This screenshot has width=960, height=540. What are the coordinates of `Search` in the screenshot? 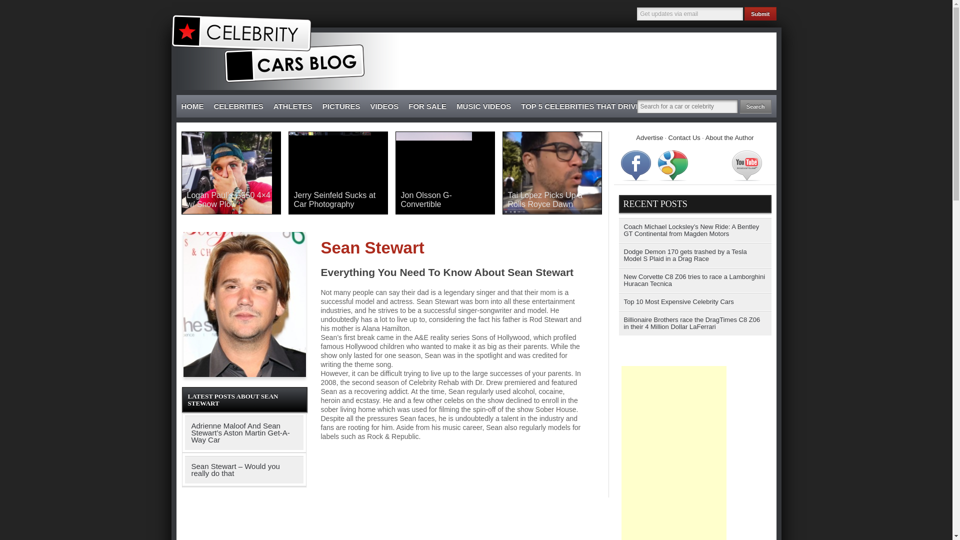 It's located at (756, 106).